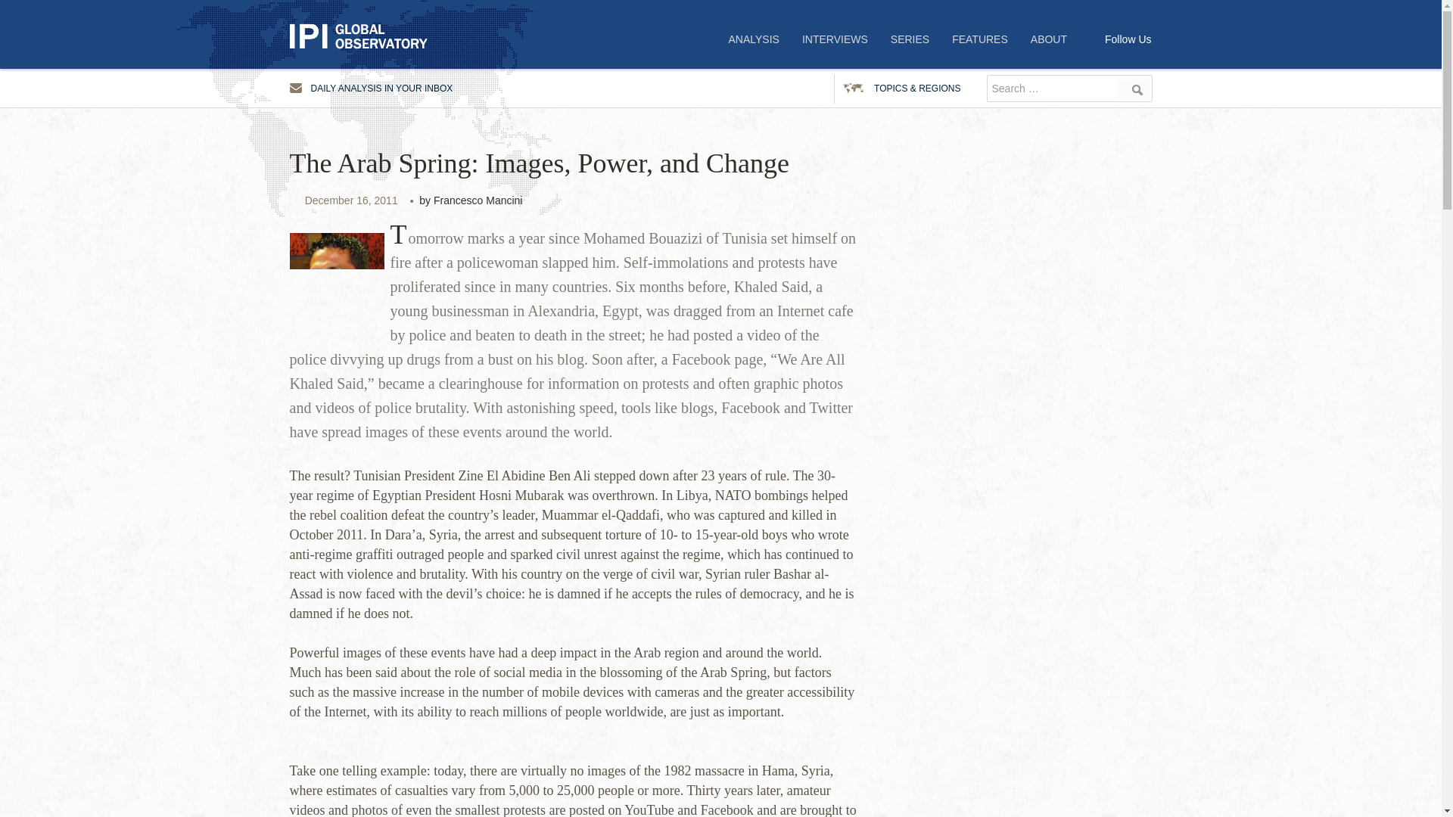 This screenshot has width=1453, height=817. I want to click on Permalink to The Arab Spring: Images, Power, and Change, so click(351, 200).